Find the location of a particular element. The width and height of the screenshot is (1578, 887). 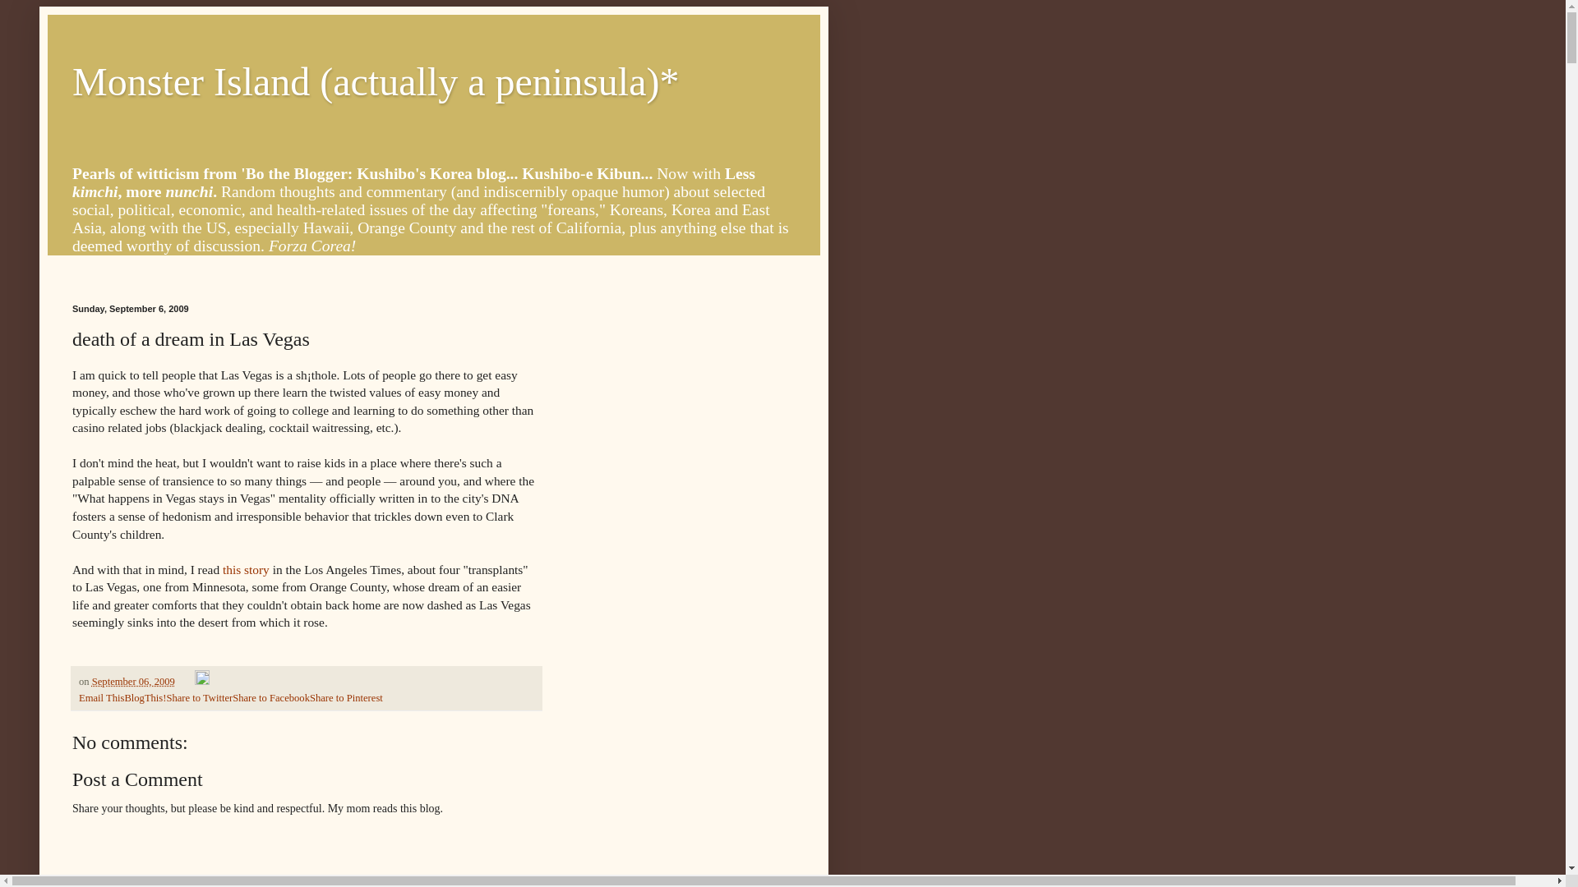

this story is located at coordinates (246, 569).